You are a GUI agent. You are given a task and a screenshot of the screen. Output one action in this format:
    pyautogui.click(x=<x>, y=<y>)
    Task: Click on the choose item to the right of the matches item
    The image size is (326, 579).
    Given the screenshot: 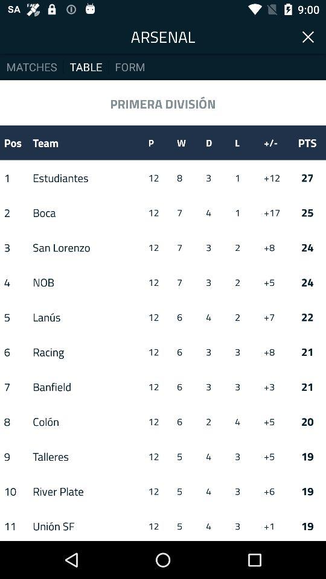 What is the action you would take?
    pyautogui.click(x=86, y=66)
    